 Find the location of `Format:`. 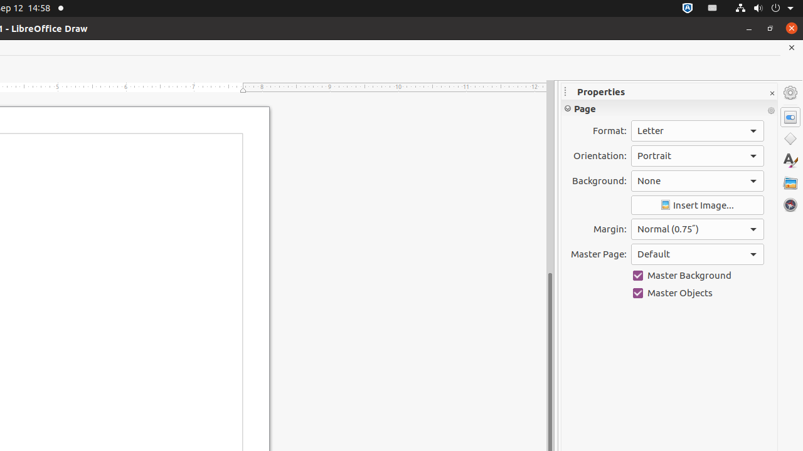

Format: is located at coordinates (698, 131).